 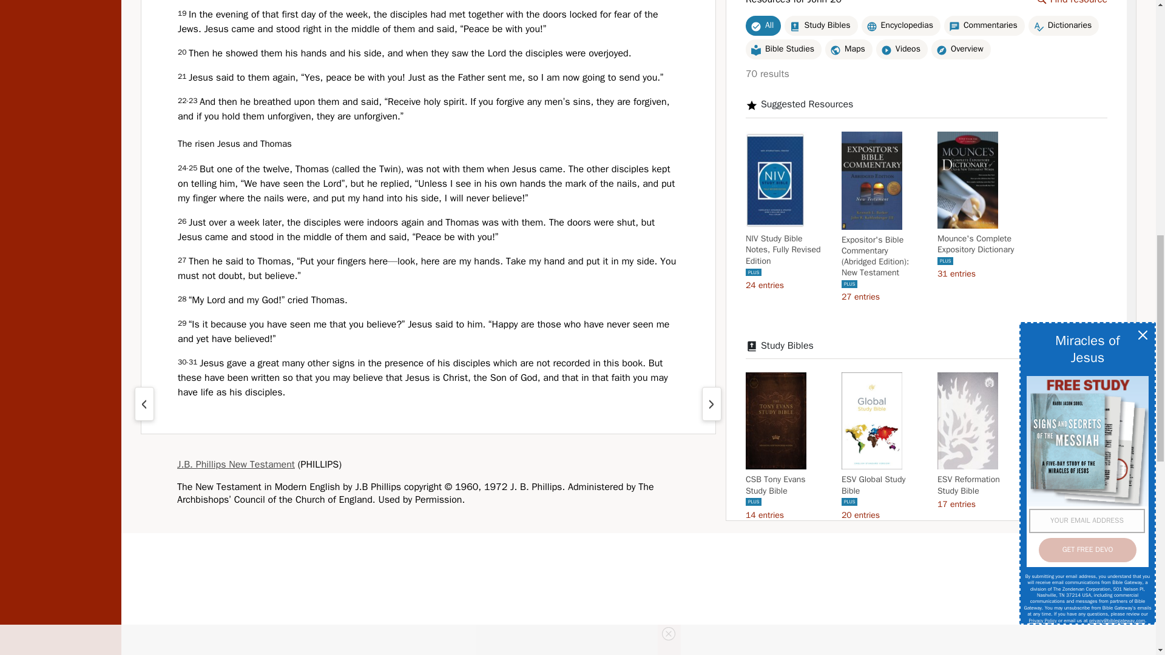 I want to click on J.B. Phillips New Testament, so click(x=235, y=465).